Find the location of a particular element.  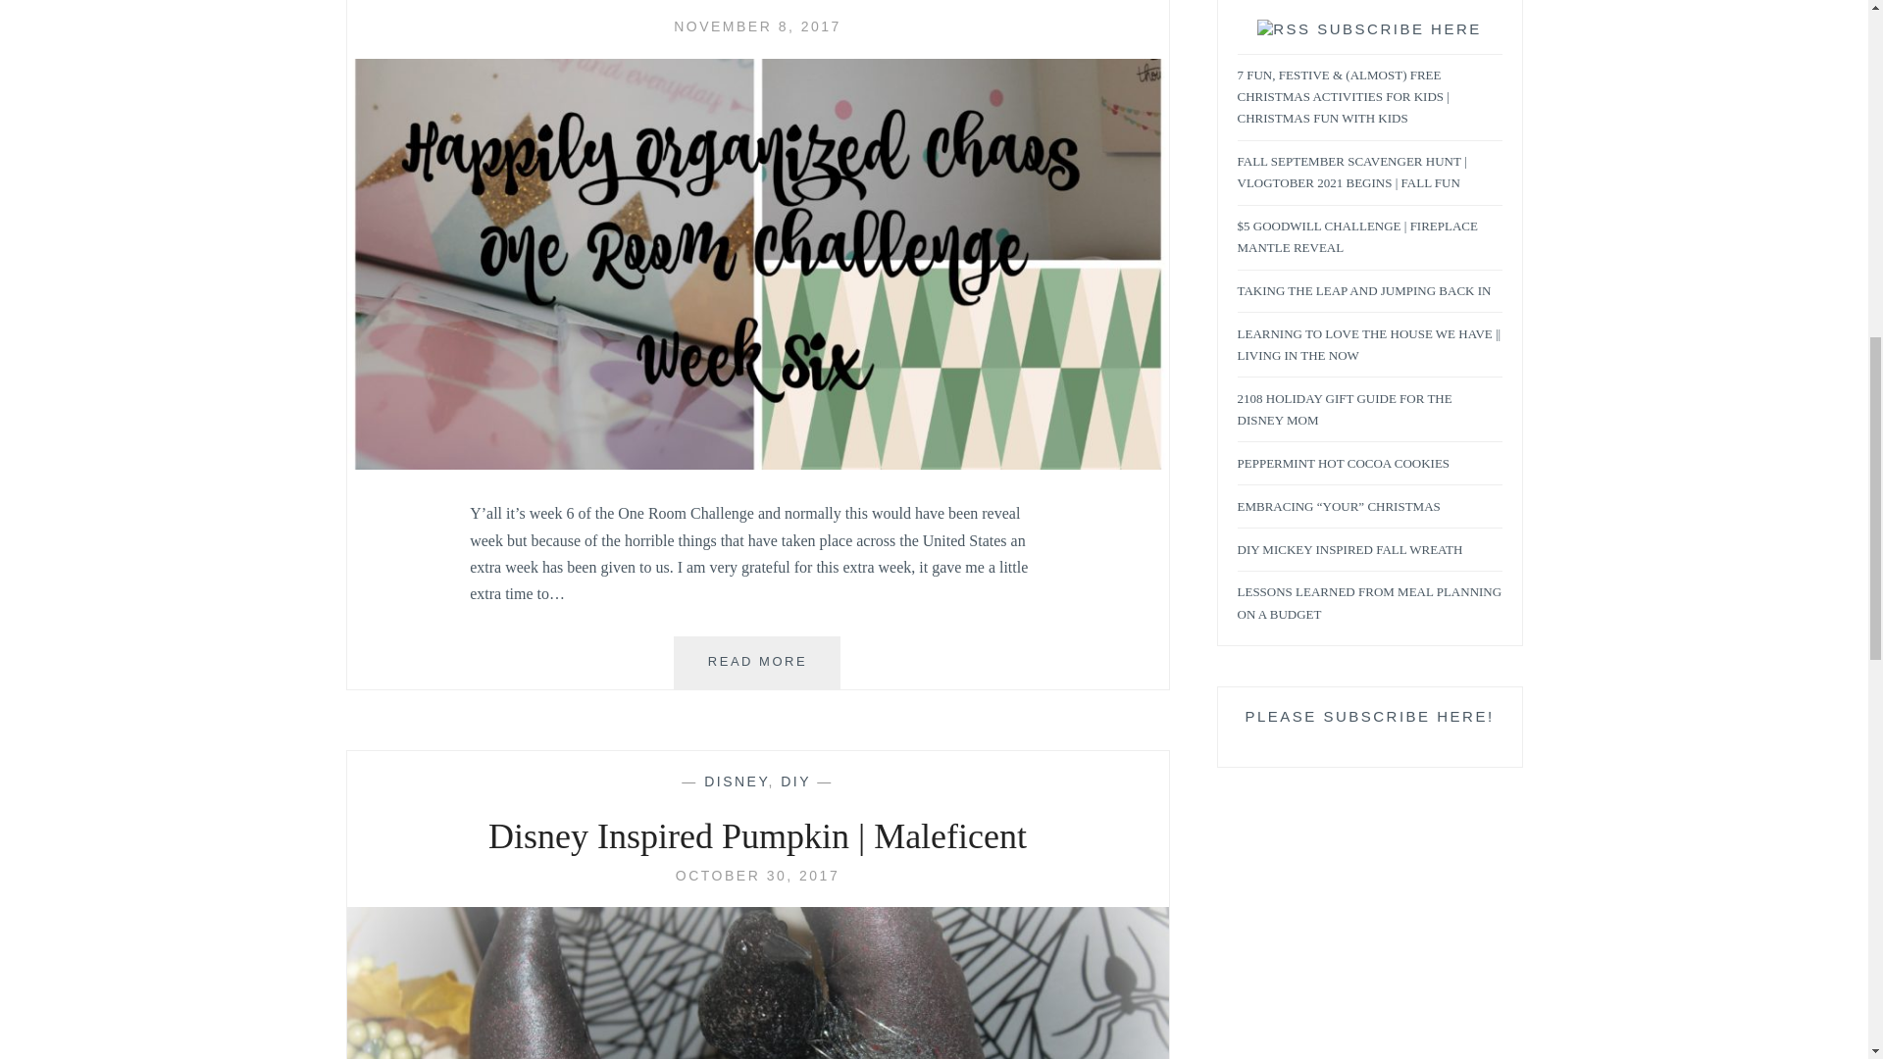

NOVEMBER 8, 2017 is located at coordinates (757, 25).